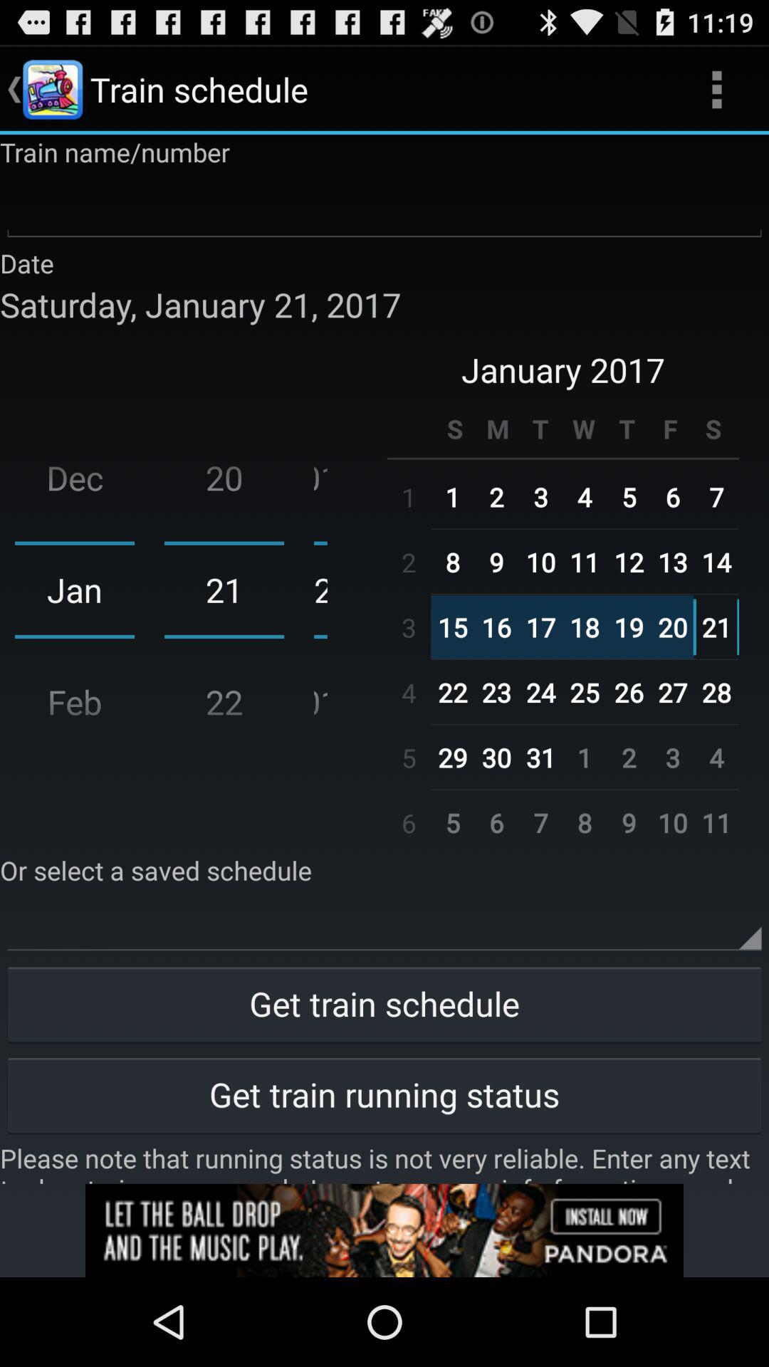 This screenshot has width=769, height=1367. I want to click on enter train number/information, so click(384, 208).